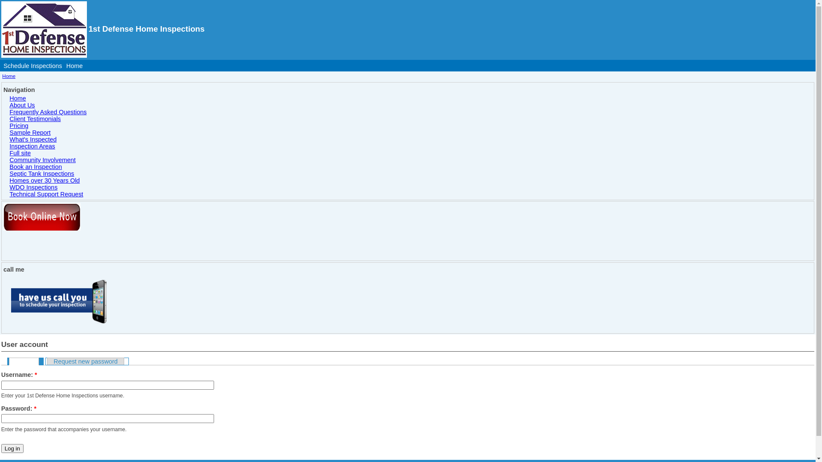 This screenshot has width=822, height=462. Describe the element at coordinates (86, 361) in the screenshot. I see `Request new password` at that location.